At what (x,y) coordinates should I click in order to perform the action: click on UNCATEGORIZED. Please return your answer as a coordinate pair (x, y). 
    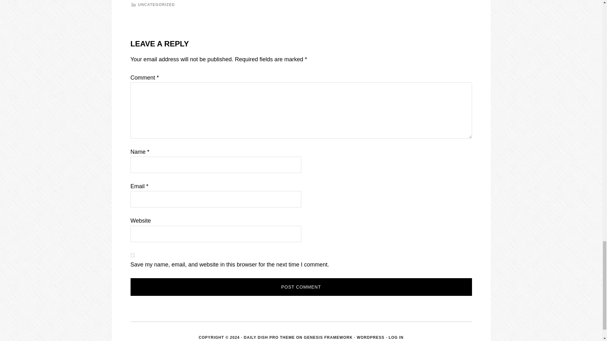
    Looking at the image, I should click on (156, 4).